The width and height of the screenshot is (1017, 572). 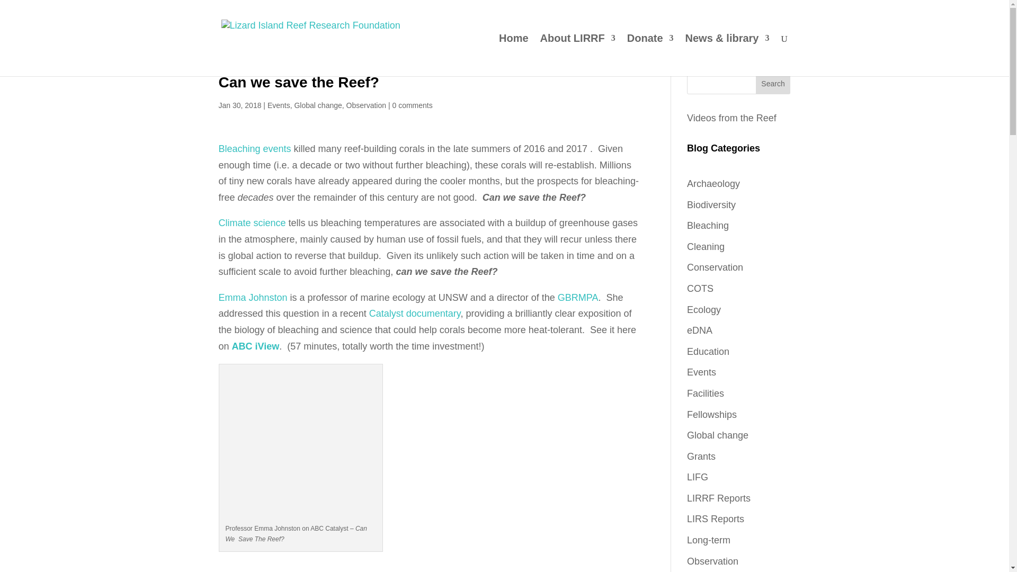 I want to click on Bleaching events, so click(x=254, y=148).